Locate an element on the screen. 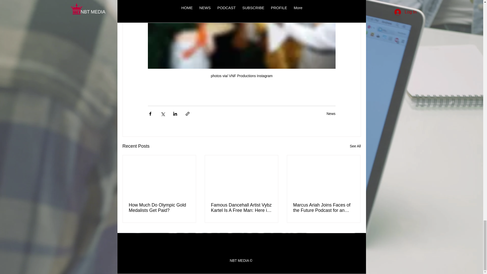 This screenshot has width=487, height=274. News is located at coordinates (331, 113).